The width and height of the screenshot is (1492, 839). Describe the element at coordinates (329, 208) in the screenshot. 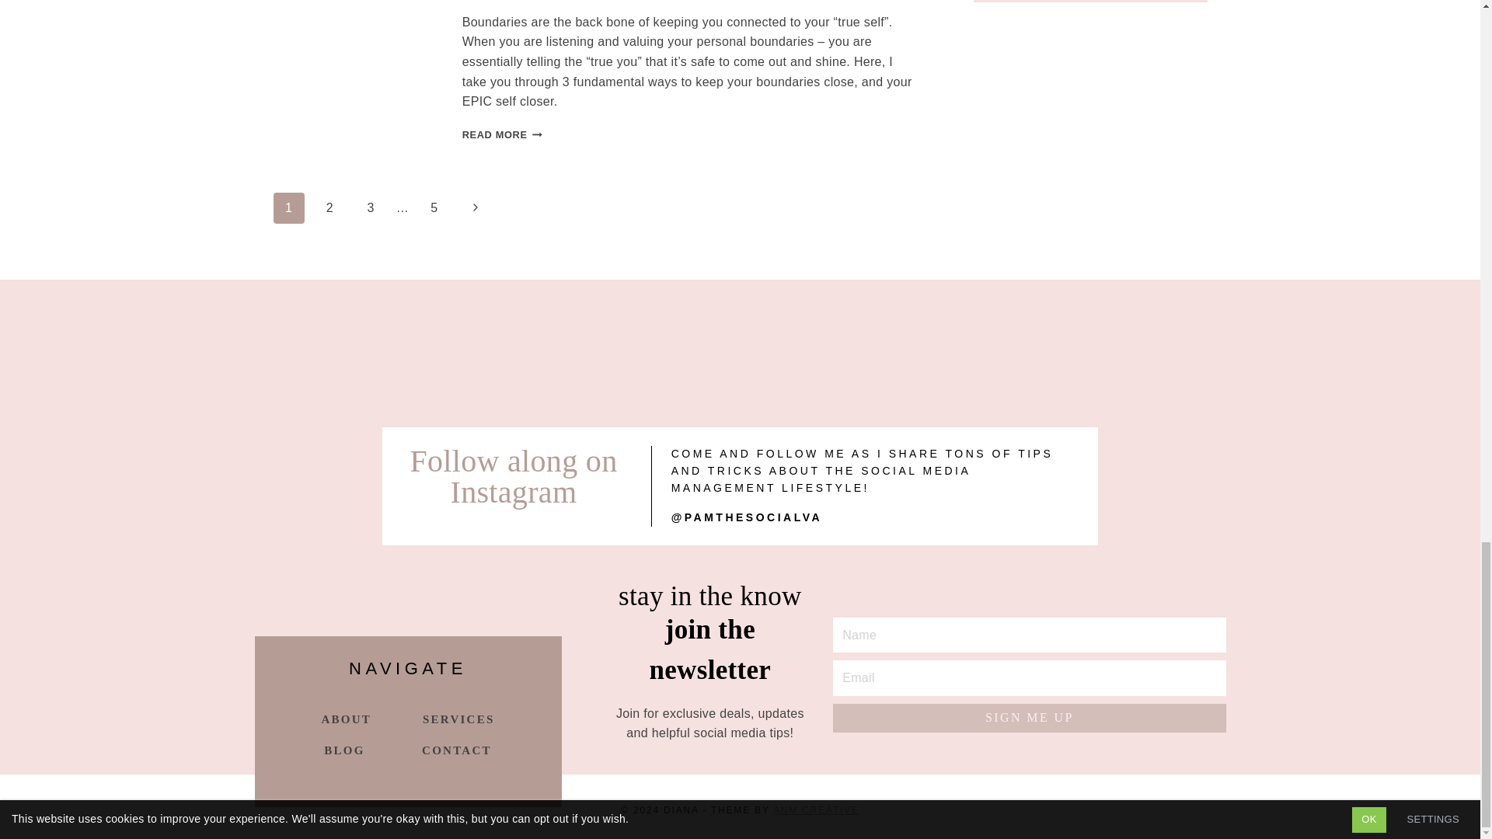

I see `5` at that location.